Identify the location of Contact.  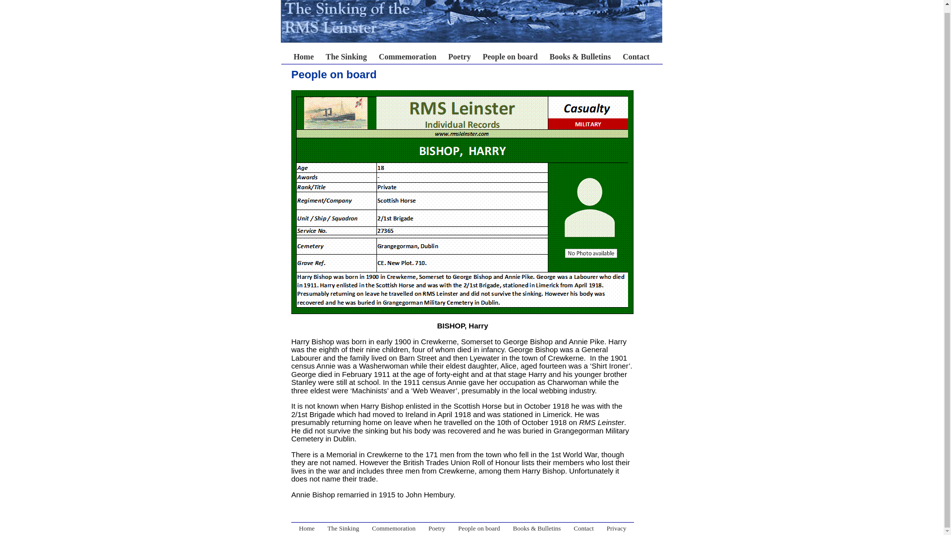
(583, 528).